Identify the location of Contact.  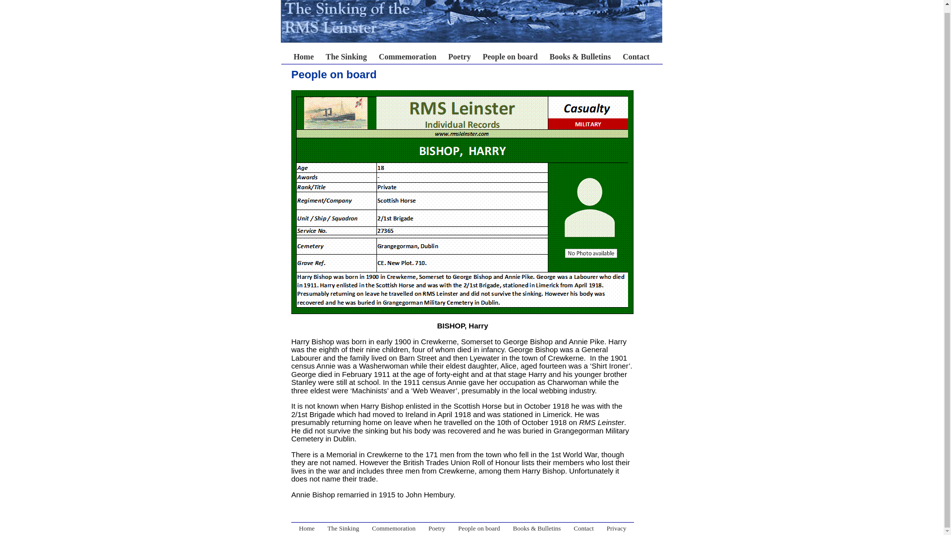
(583, 528).